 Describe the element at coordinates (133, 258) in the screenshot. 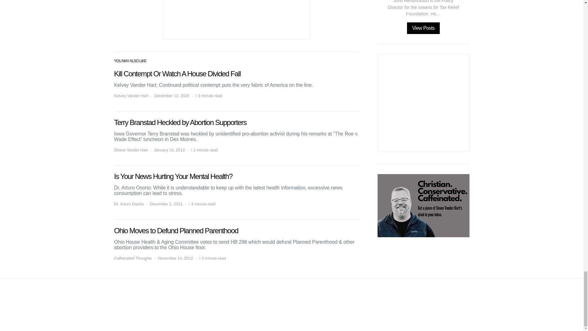

I see `View all posts by Caffeinated Thoughts` at that location.